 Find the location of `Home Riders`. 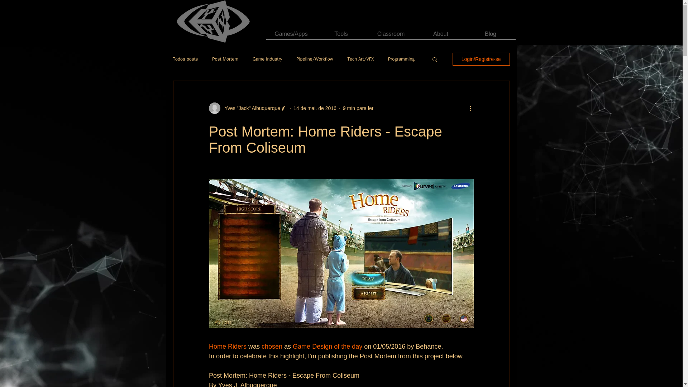

Home Riders is located at coordinates (227, 346).